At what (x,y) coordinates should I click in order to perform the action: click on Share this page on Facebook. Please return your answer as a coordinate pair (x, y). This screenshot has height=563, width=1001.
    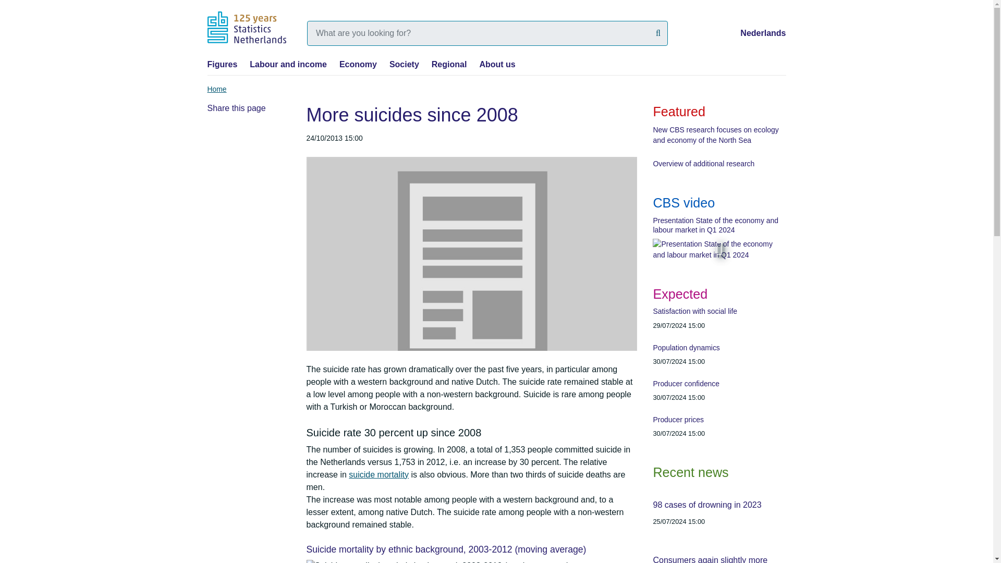
    Looking at the image, I should click on (253, 138).